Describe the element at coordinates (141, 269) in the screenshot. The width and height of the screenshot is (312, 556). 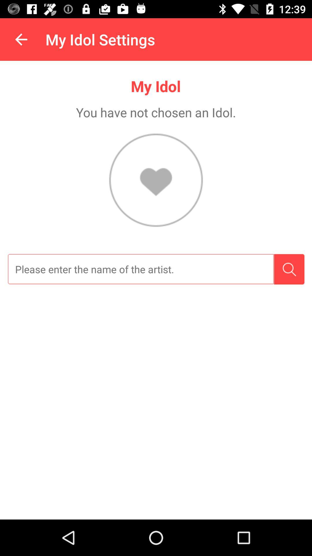
I see `text box that accepts the name of an artist to search` at that location.